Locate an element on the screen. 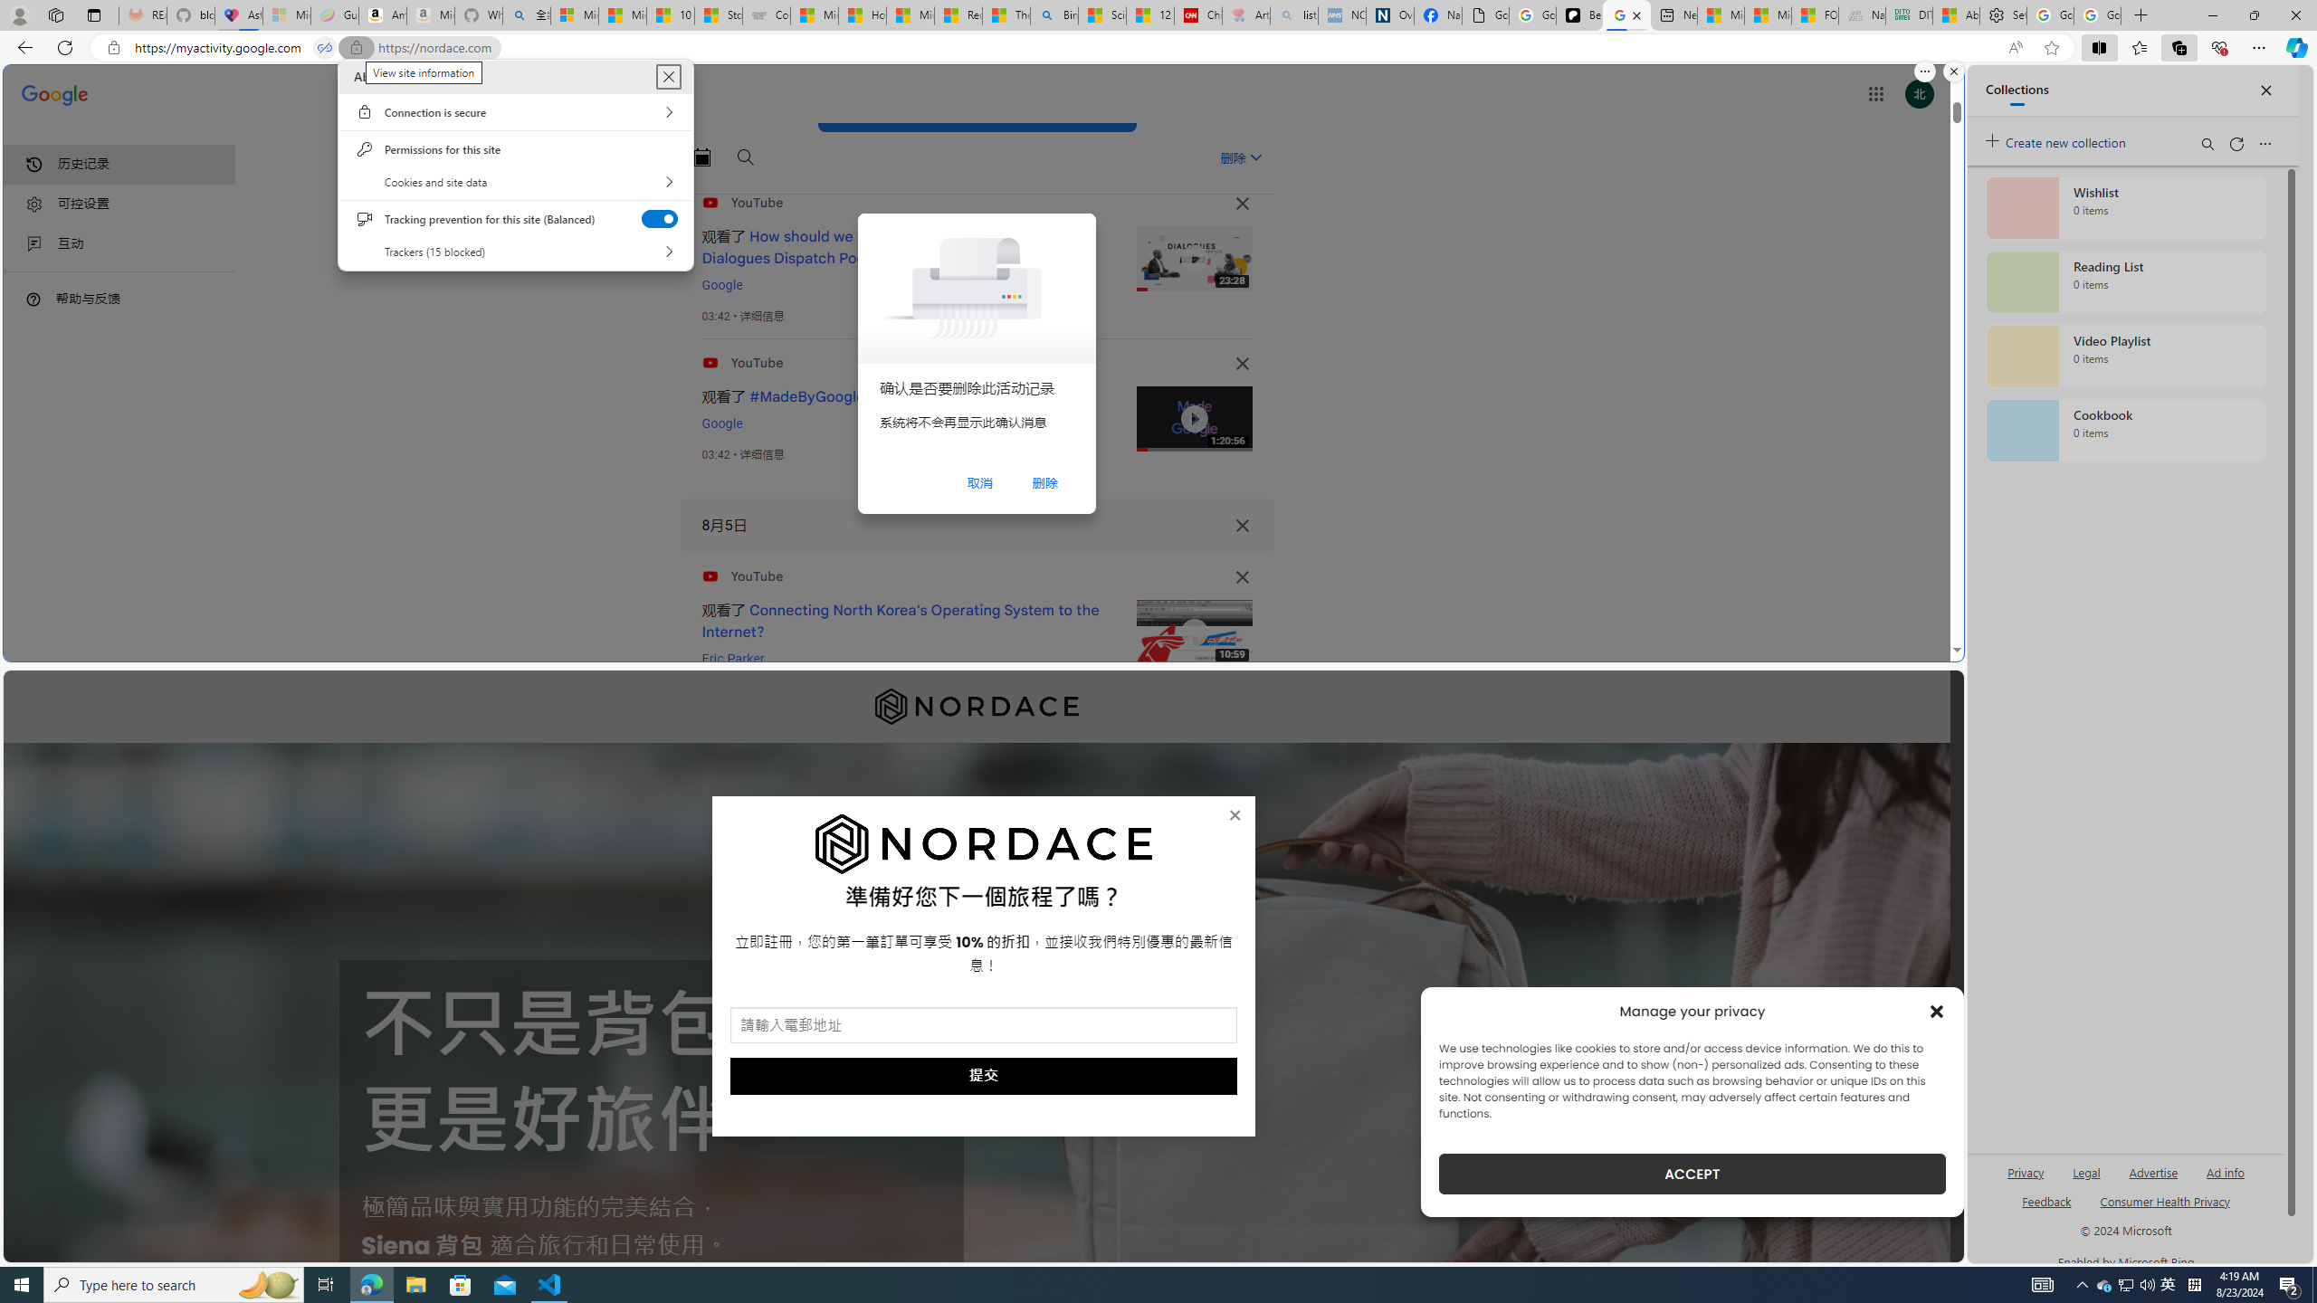 Image resolution: width=2317 pixels, height=1303 pixels. Microsoft Start is located at coordinates (1769, 15).